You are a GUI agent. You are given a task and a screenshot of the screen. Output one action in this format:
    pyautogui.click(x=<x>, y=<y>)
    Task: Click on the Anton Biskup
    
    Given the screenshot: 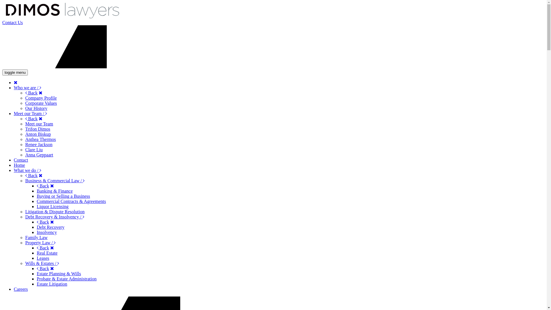 What is the action you would take?
    pyautogui.click(x=38, y=134)
    